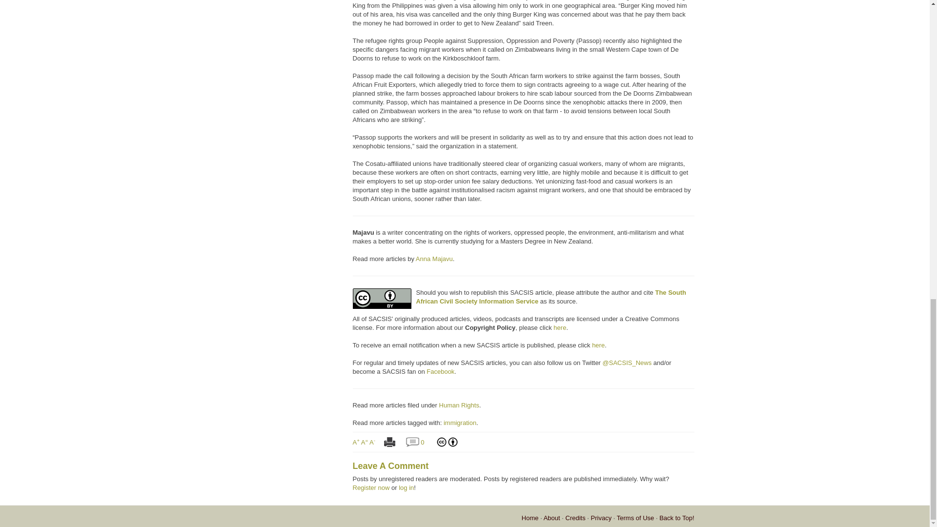 The width and height of the screenshot is (937, 527). What do you see at coordinates (389, 442) in the screenshot?
I see `Print this page` at bounding box center [389, 442].